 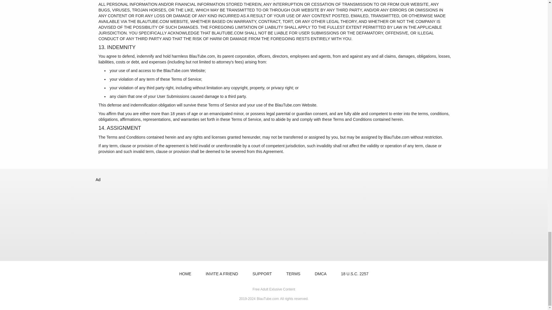 I want to click on INVITE A FRIEND, so click(x=222, y=274).